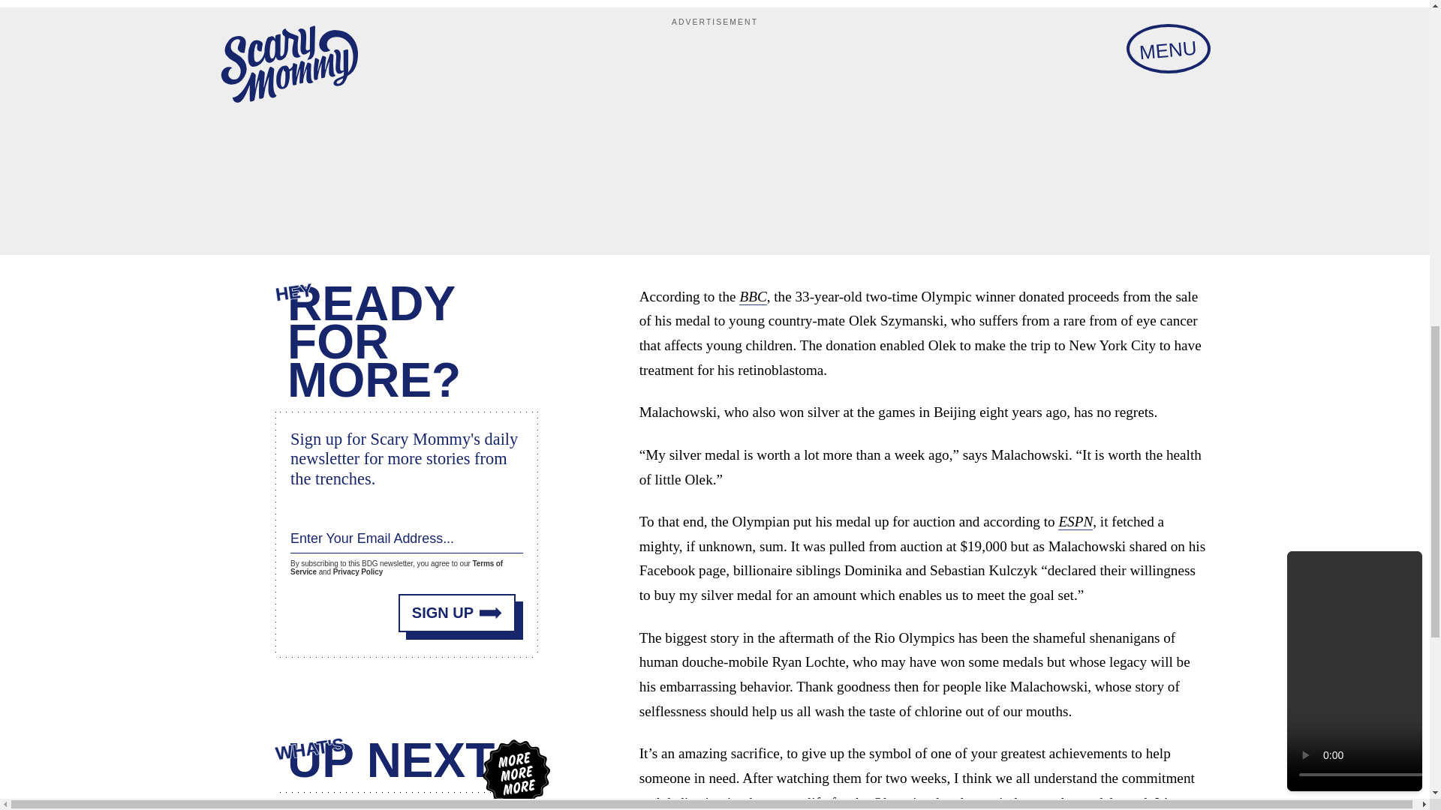  I want to click on BBC, so click(752, 297).